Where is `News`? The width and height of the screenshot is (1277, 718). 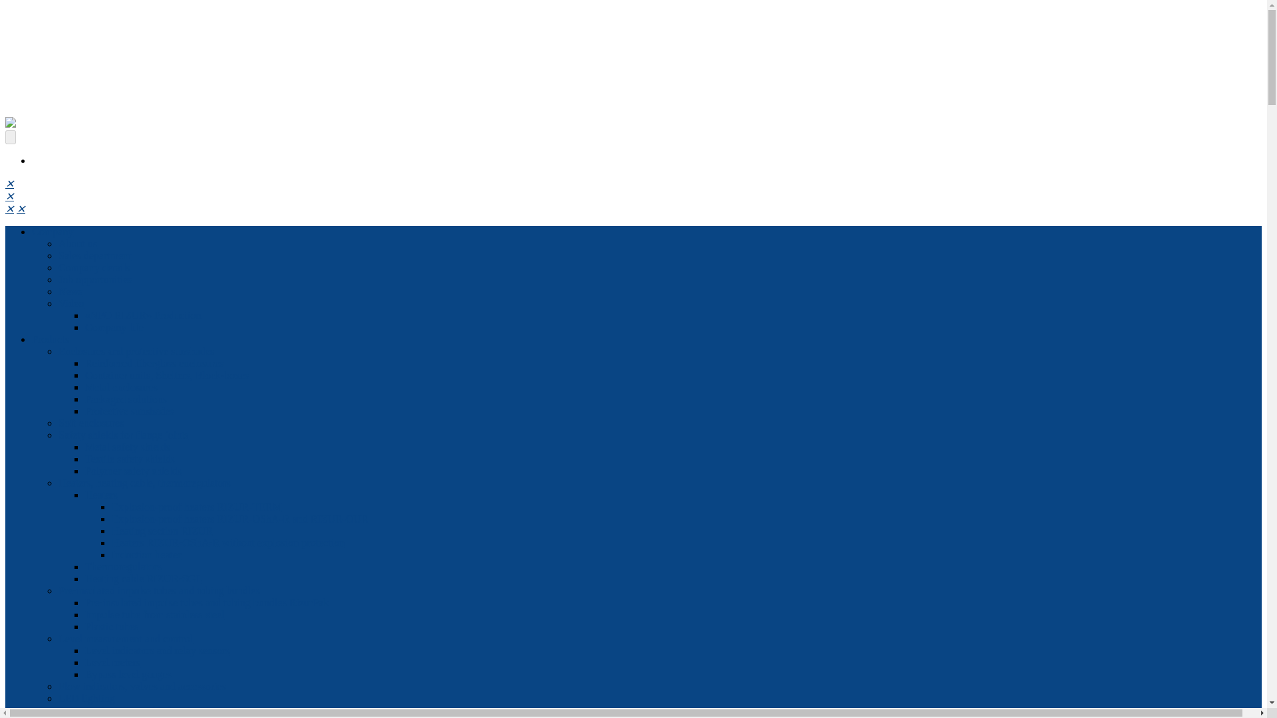 News is located at coordinates (71, 291).